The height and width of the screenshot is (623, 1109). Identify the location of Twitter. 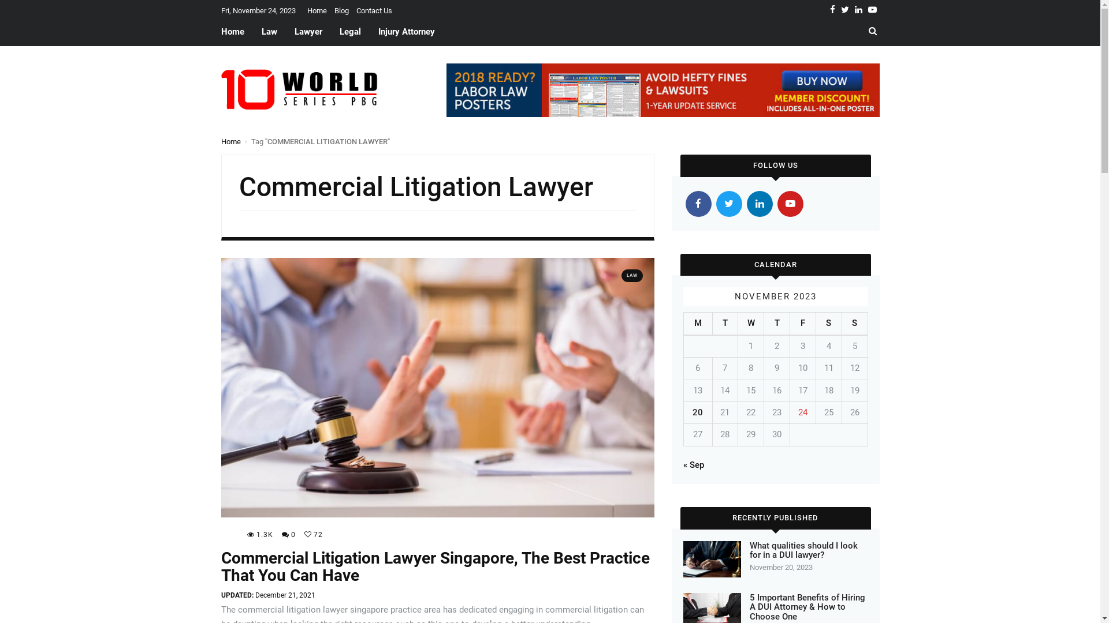
(729, 204).